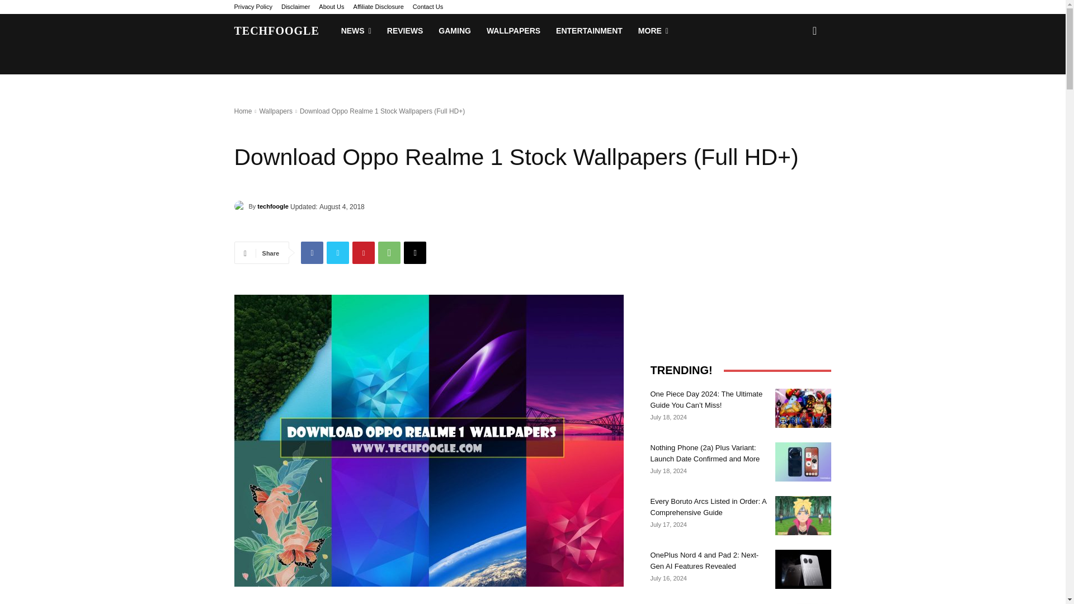 The image size is (1074, 604). What do you see at coordinates (378, 7) in the screenshot?
I see `Affiliate Disclosure` at bounding box center [378, 7].